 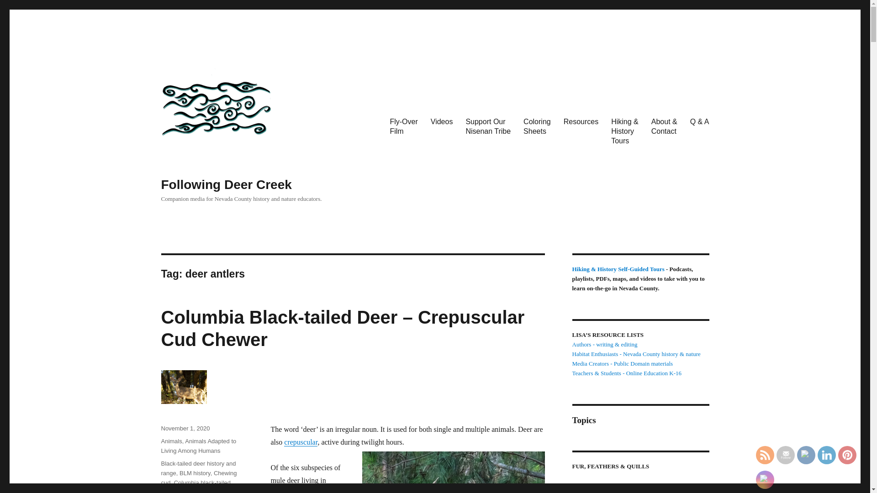 I want to click on crepuscular, so click(x=537, y=126).